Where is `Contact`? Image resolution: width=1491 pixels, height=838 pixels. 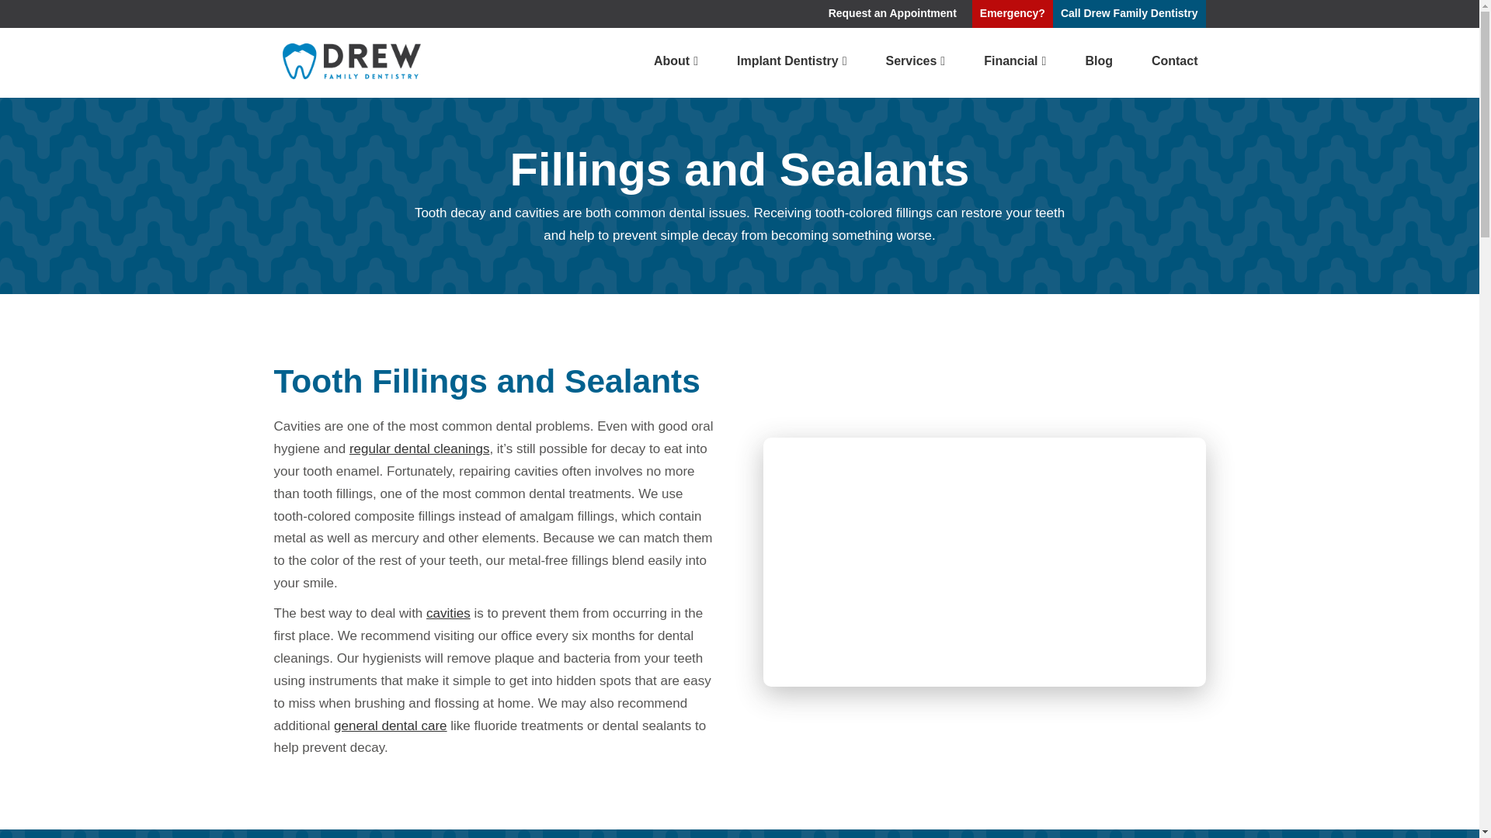 Contact is located at coordinates (1174, 61).